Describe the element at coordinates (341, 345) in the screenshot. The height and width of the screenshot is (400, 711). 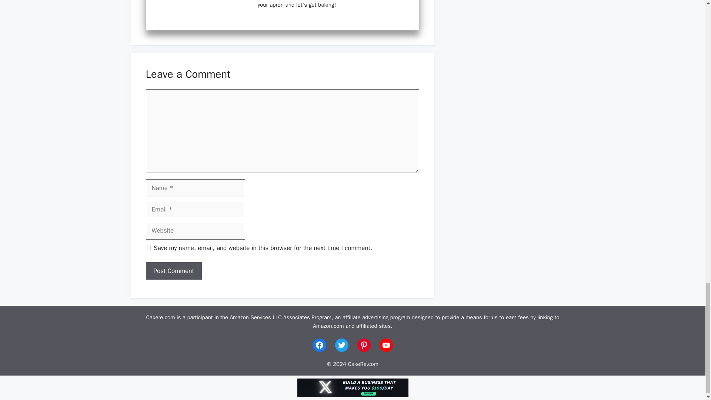
I see `Twitter` at that location.